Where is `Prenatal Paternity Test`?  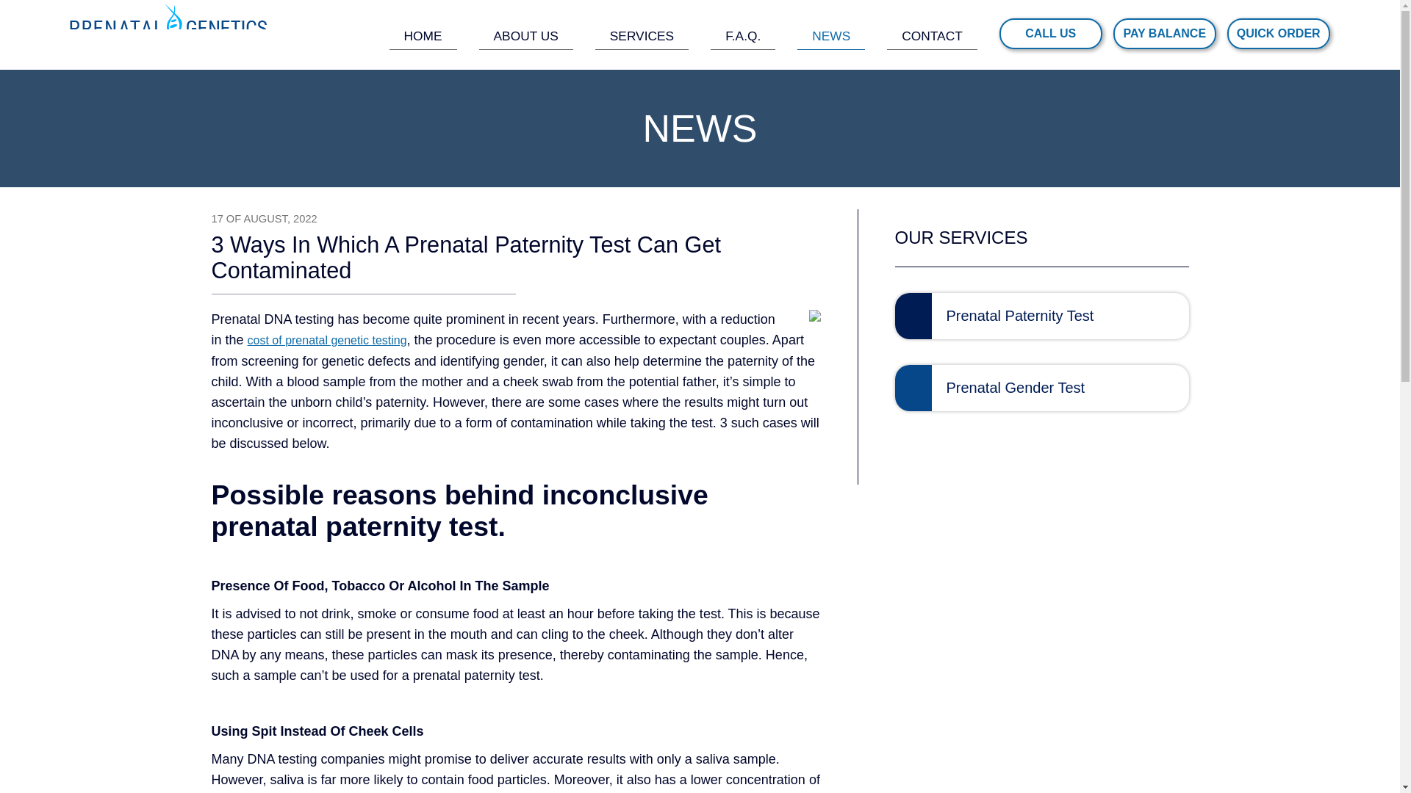
Prenatal Paternity Test is located at coordinates (1042, 316).